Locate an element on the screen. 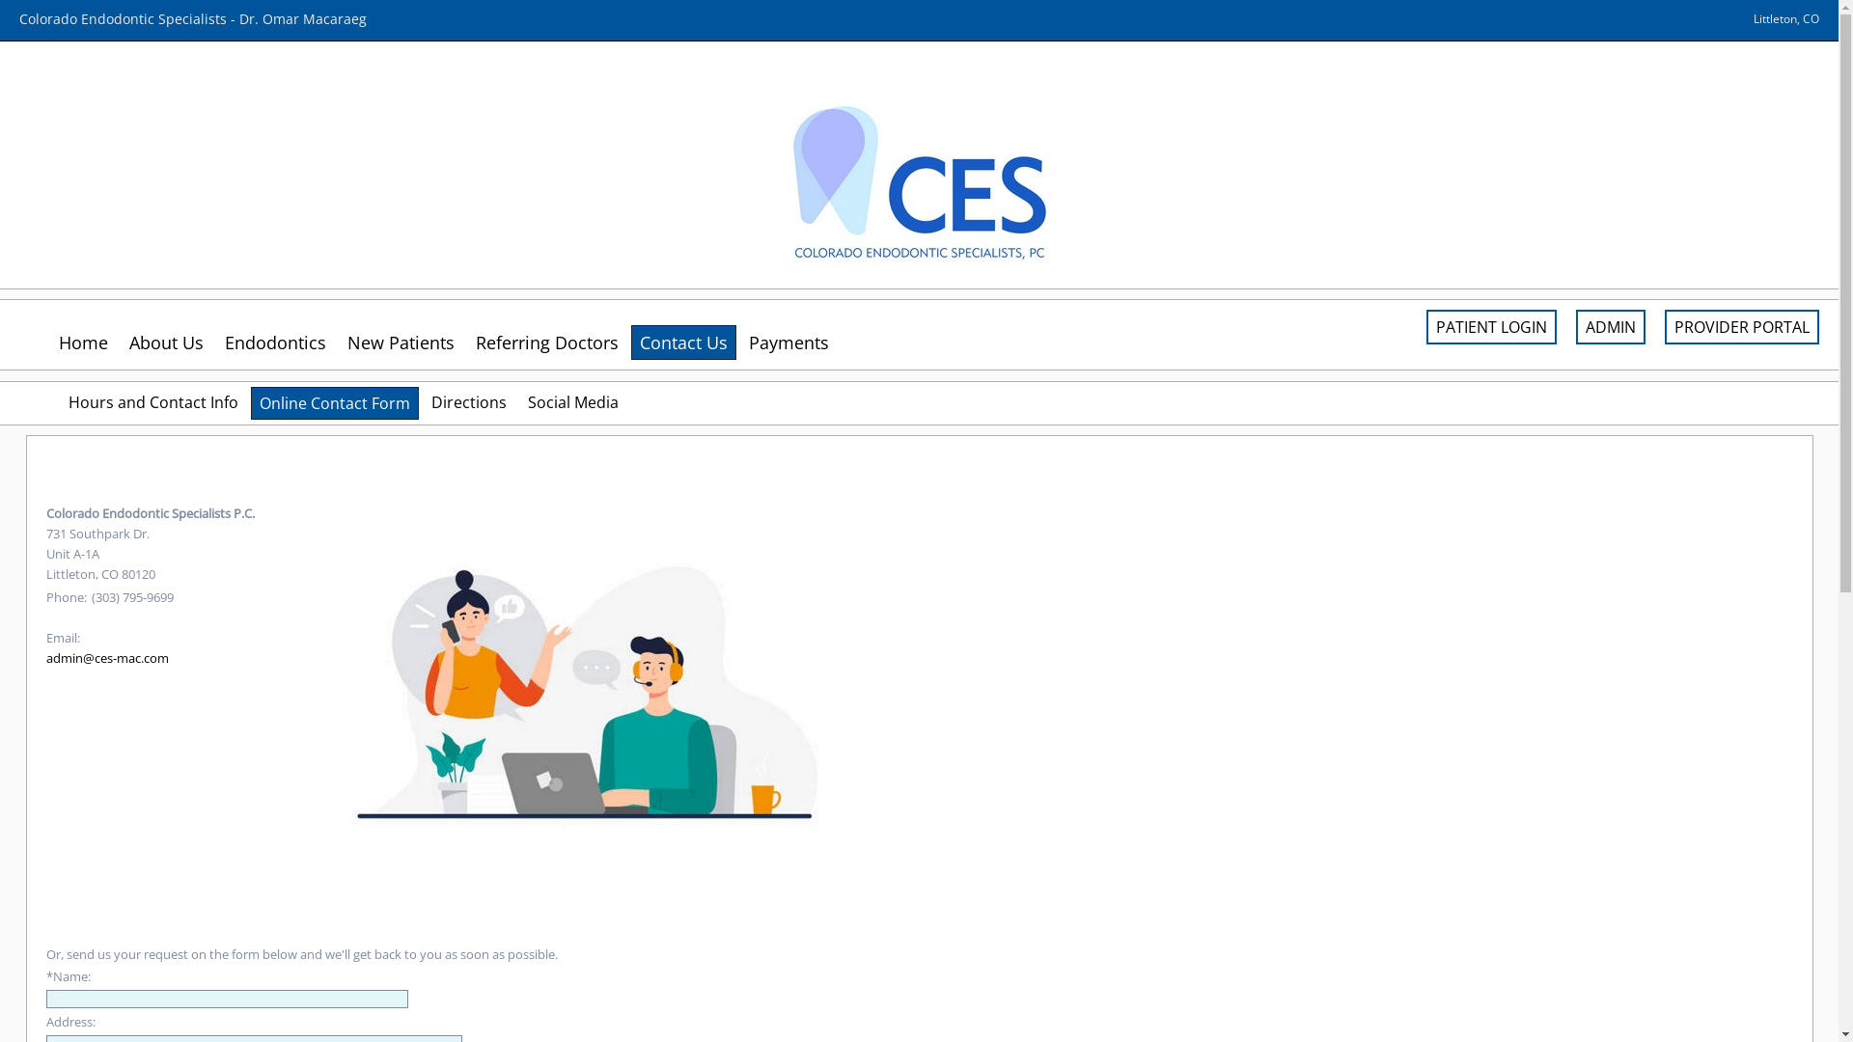  Endodontics is located at coordinates (276, 342).